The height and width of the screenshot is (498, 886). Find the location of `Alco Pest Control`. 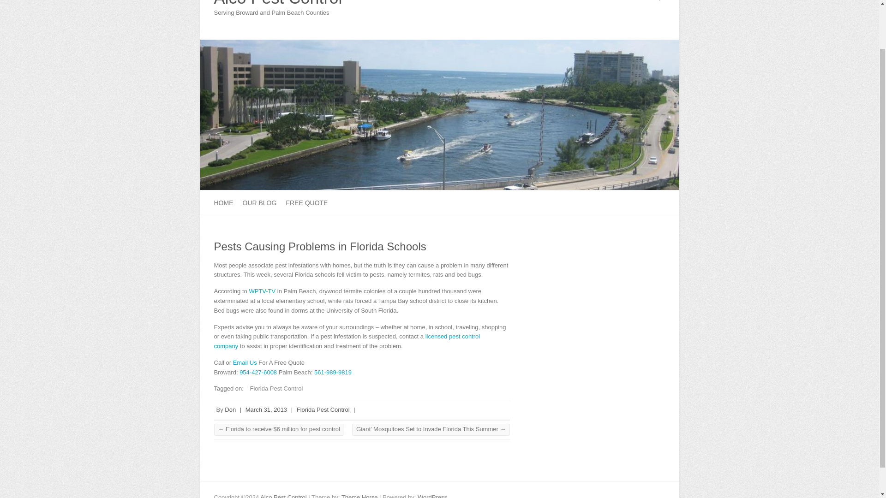

Alco Pest Control is located at coordinates (439, 43).